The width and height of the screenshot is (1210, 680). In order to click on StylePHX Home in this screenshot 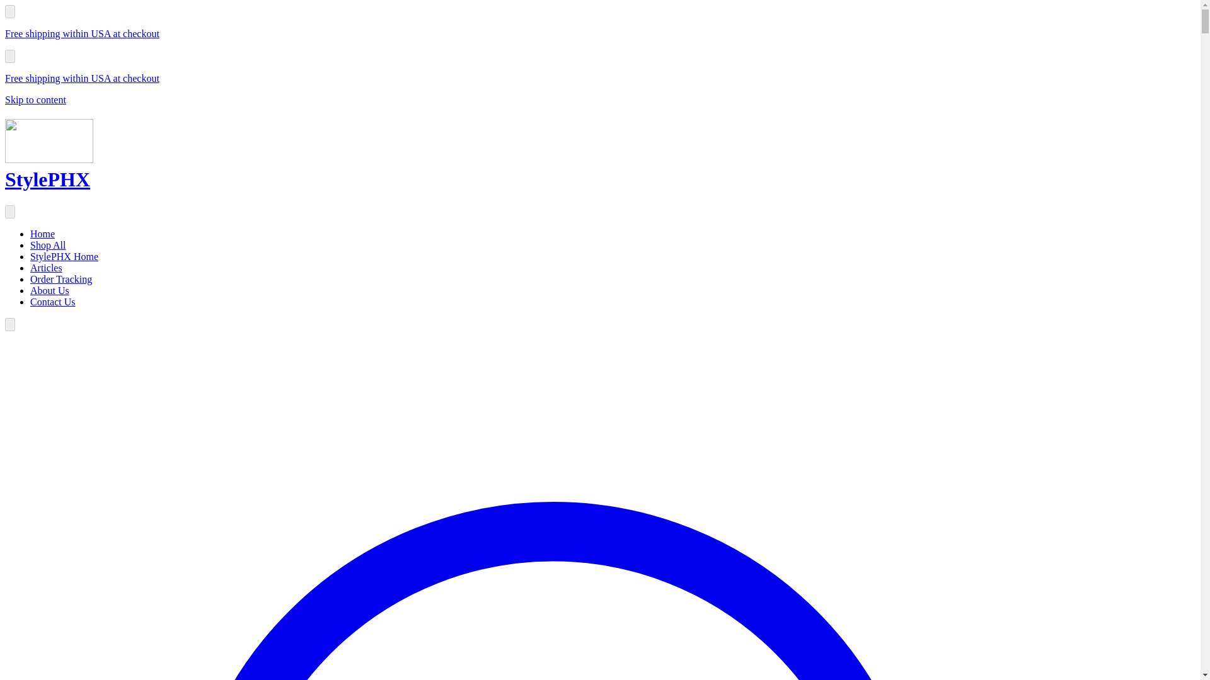, I will do `click(64, 256)`.